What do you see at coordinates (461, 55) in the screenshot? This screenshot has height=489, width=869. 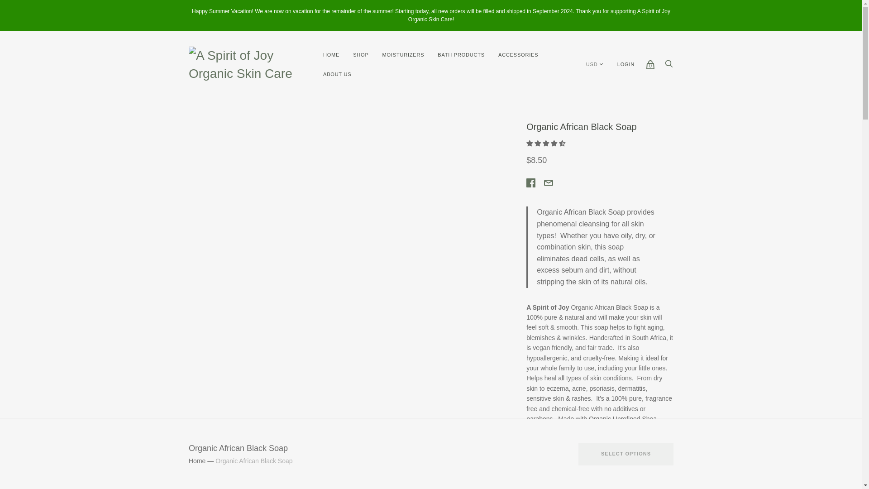 I see `BATH PRODUCTS` at bounding box center [461, 55].